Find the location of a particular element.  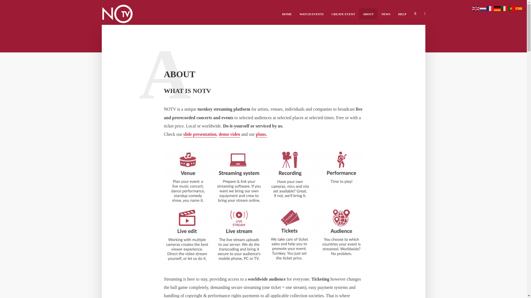

Italian is located at coordinates (504, 8).